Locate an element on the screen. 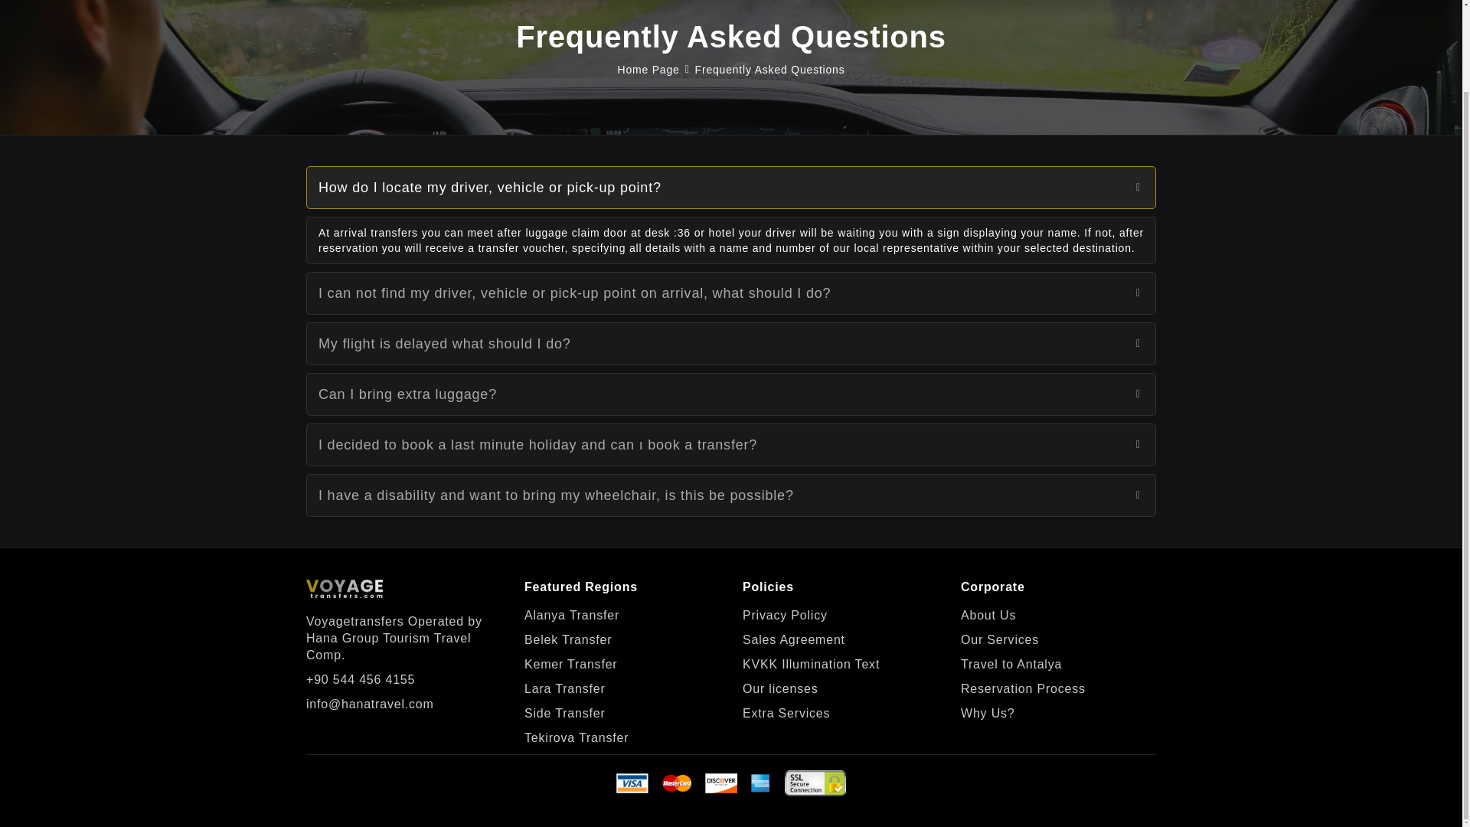  Frequently Asked Questions is located at coordinates (770, 70).